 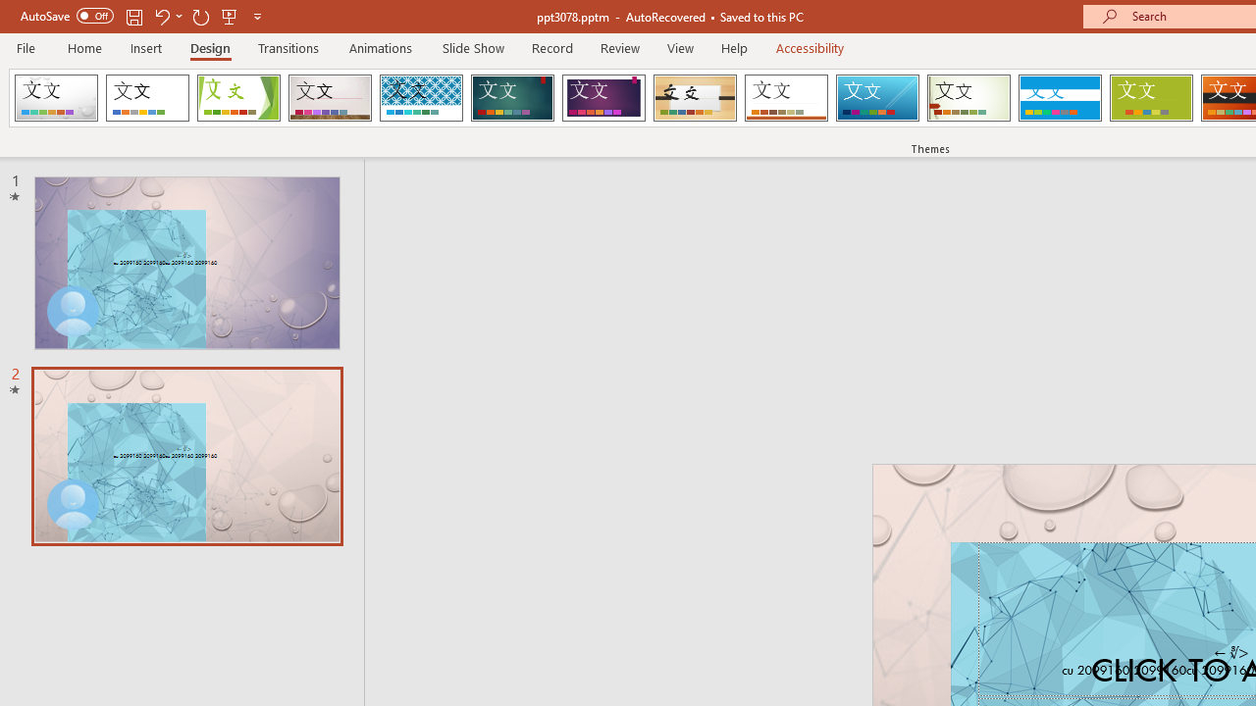 What do you see at coordinates (512, 98) in the screenshot?
I see `Ion` at bounding box center [512, 98].